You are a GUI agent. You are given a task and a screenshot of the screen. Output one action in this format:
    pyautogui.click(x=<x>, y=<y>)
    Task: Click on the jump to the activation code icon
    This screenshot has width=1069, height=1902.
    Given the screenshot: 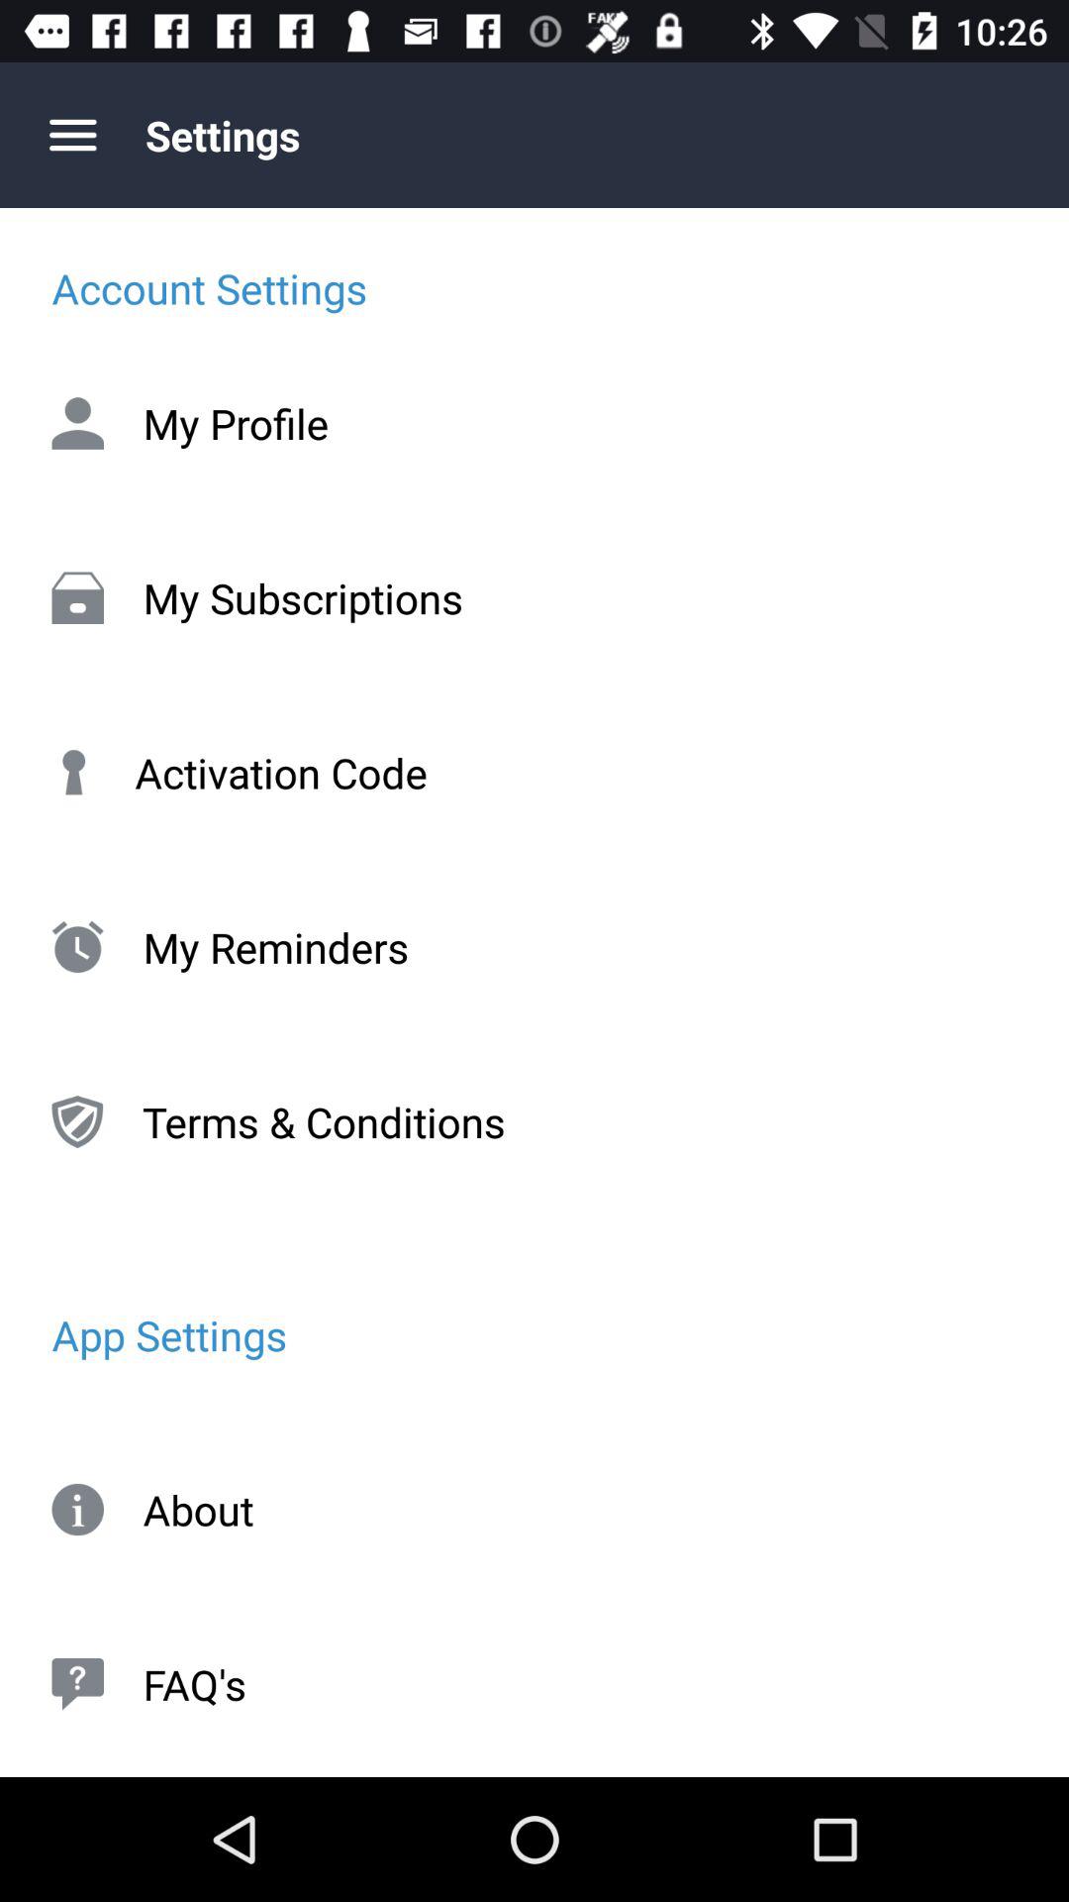 What is the action you would take?
    pyautogui.click(x=534, y=773)
    